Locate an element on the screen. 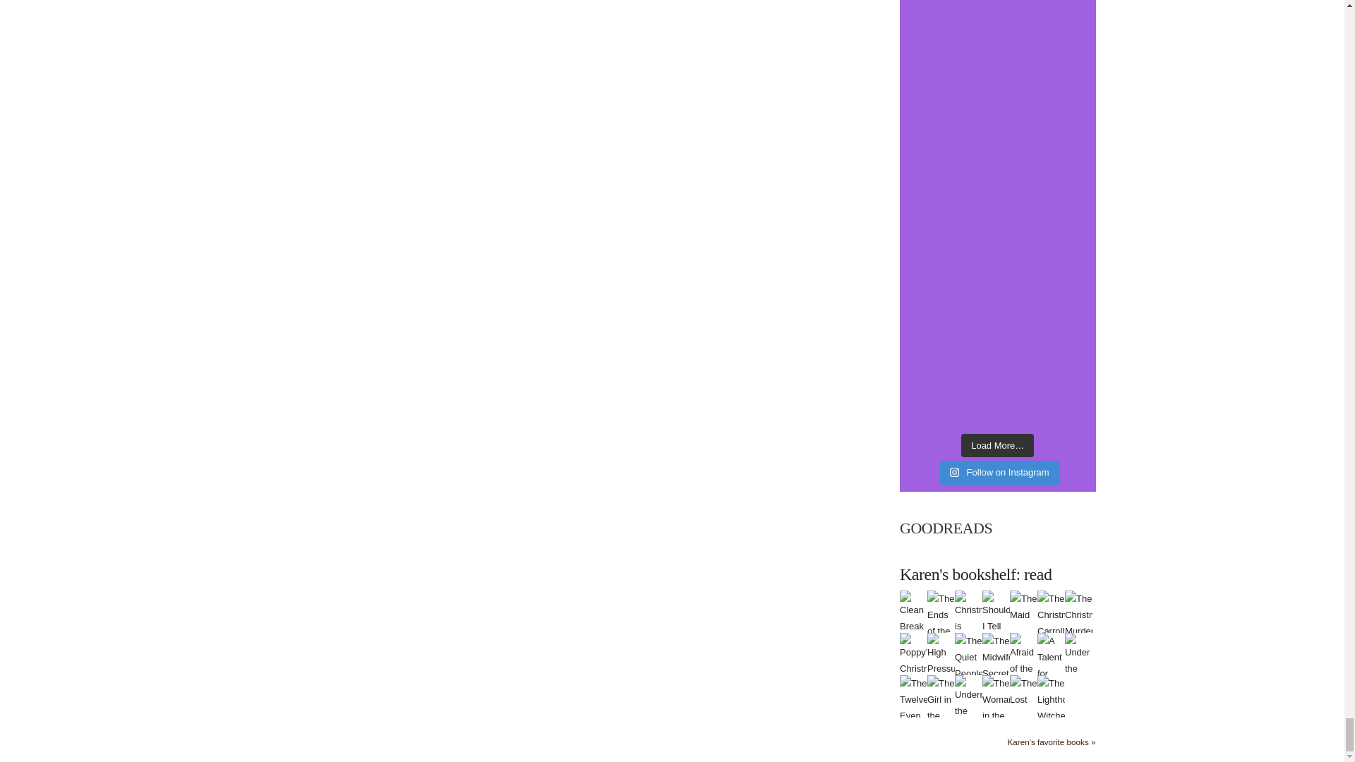 This screenshot has height=762, width=1355. The Maid is located at coordinates (1023, 607).